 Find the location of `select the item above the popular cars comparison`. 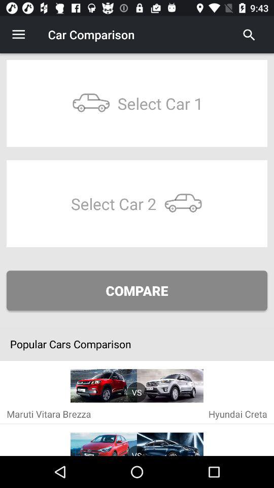

select the item above the popular cars comparison is located at coordinates (137, 291).